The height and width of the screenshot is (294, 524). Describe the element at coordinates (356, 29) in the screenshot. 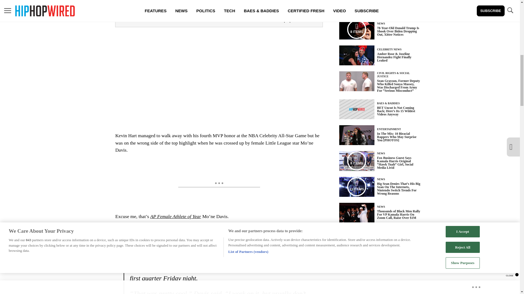

I see `Media Playlist` at that location.